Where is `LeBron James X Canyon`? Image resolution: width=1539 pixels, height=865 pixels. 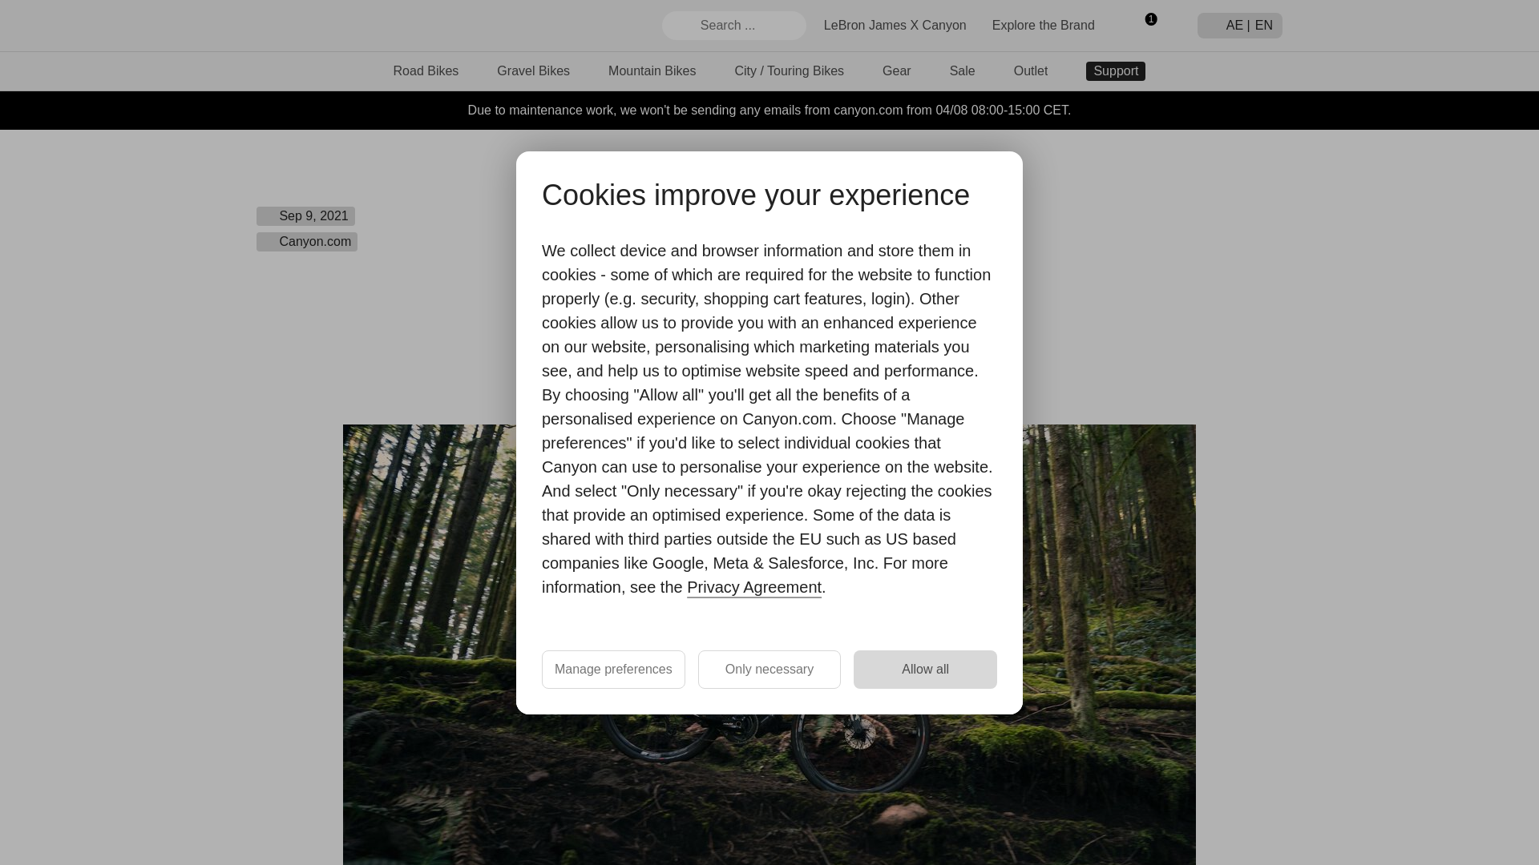 LeBron James X Canyon is located at coordinates (895, 24).